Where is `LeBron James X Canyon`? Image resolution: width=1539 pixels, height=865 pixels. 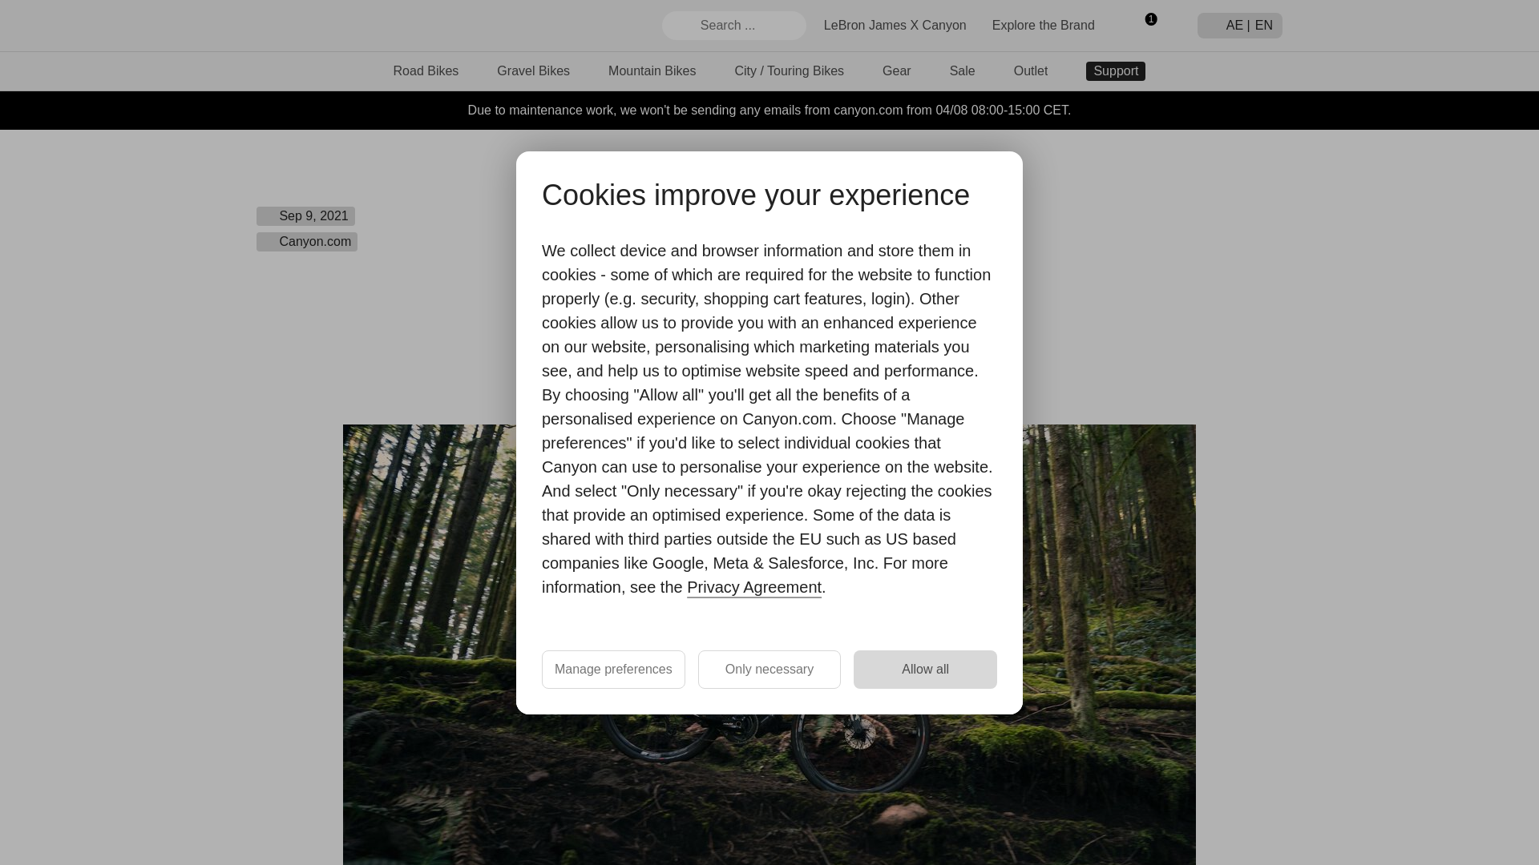 LeBron James X Canyon is located at coordinates (895, 24).